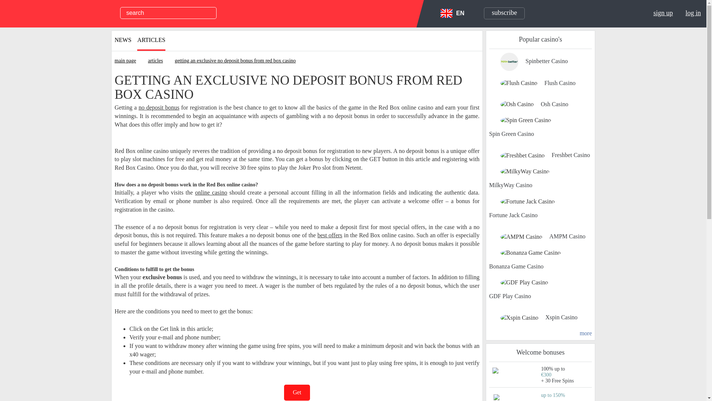 This screenshot has width=712, height=401. I want to click on EN, so click(452, 13).